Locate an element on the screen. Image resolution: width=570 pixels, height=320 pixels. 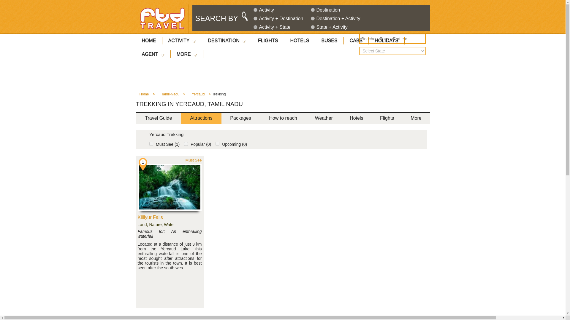
1 is located at coordinates (255, 10).